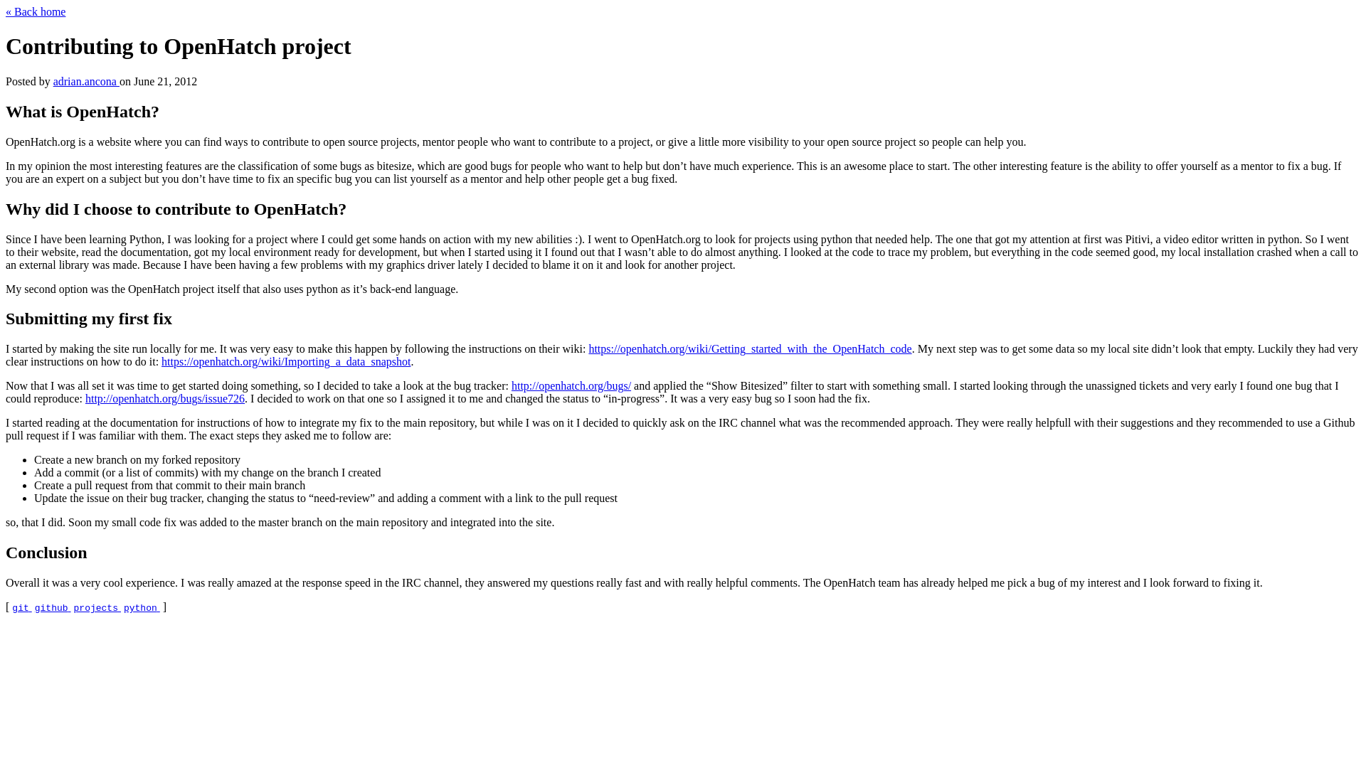  What do you see at coordinates (86, 81) in the screenshot?
I see `adrian.ancona` at bounding box center [86, 81].